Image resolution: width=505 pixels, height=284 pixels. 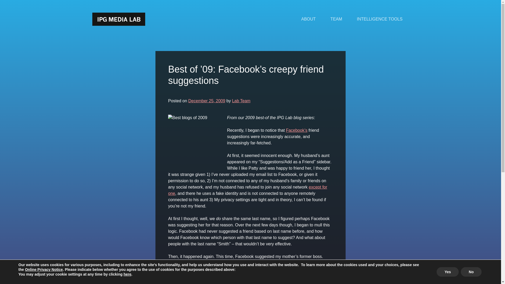 What do you see at coordinates (448, 272) in the screenshot?
I see `Yes` at bounding box center [448, 272].